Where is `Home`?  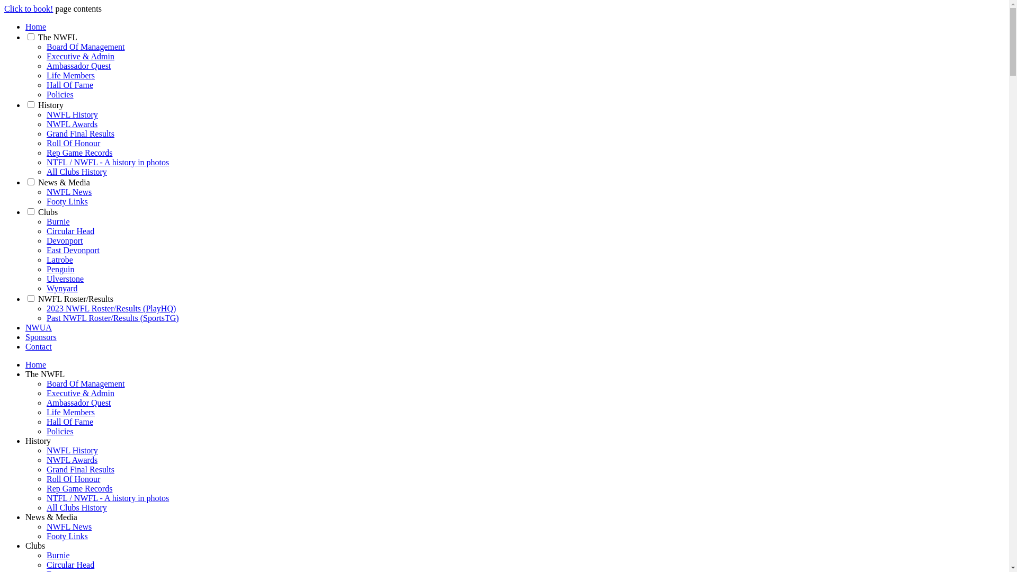 Home is located at coordinates (36, 364).